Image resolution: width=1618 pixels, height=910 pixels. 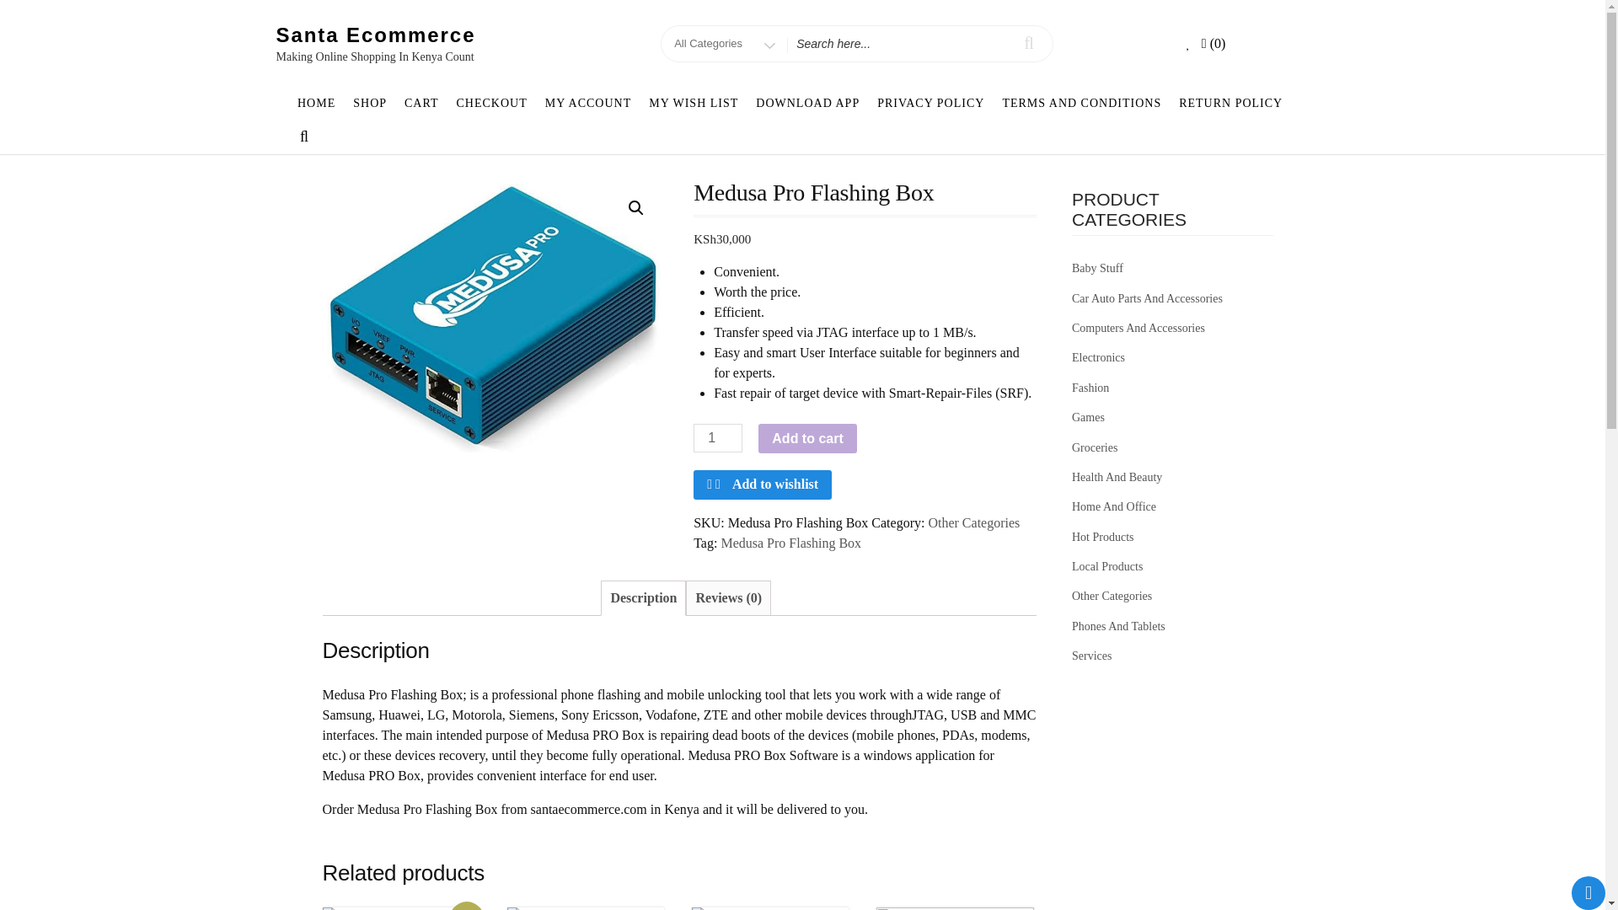 I want to click on Santa Ecommerce, so click(x=376, y=35).